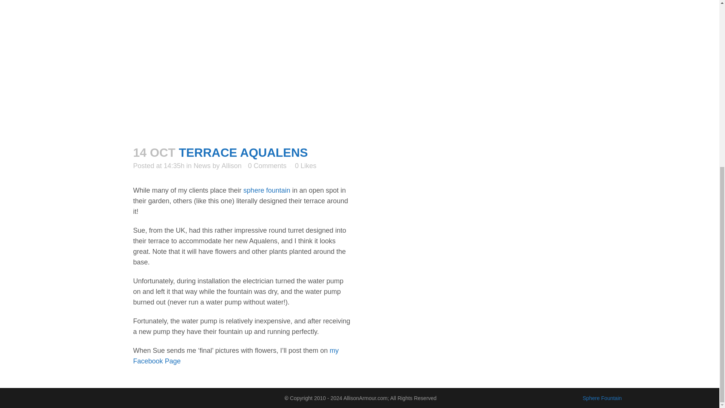  What do you see at coordinates (267, 190) in the screenshot?
I see `Fountains` at bounding box center [267, 190].